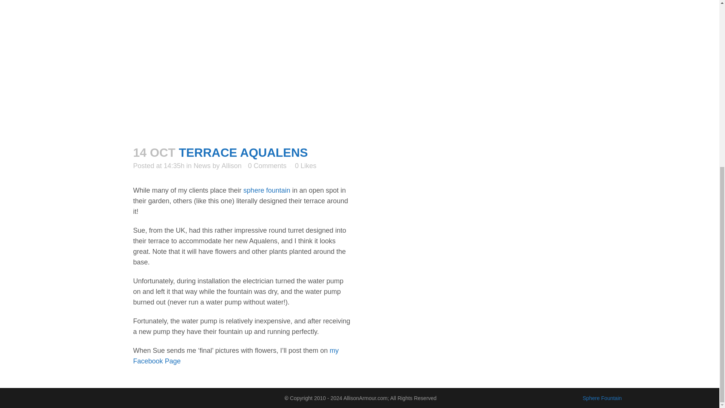  What do you see at coordinates (267, 190) in the screenshot?
I see `Fountains` at bounding box center [267, 190].